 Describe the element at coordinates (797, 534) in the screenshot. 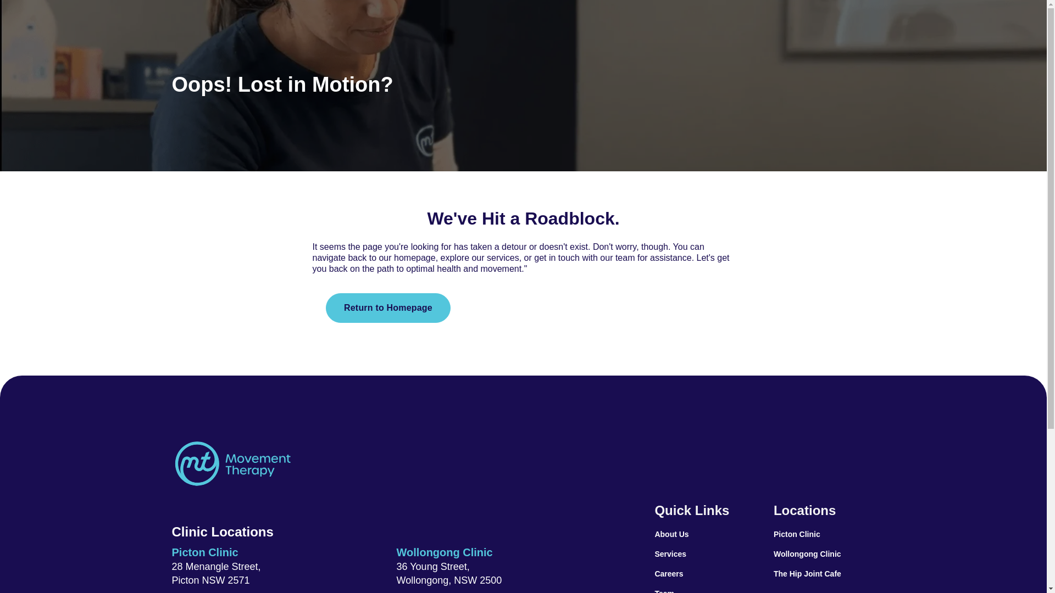

I see `Picton Clinic` at that location.